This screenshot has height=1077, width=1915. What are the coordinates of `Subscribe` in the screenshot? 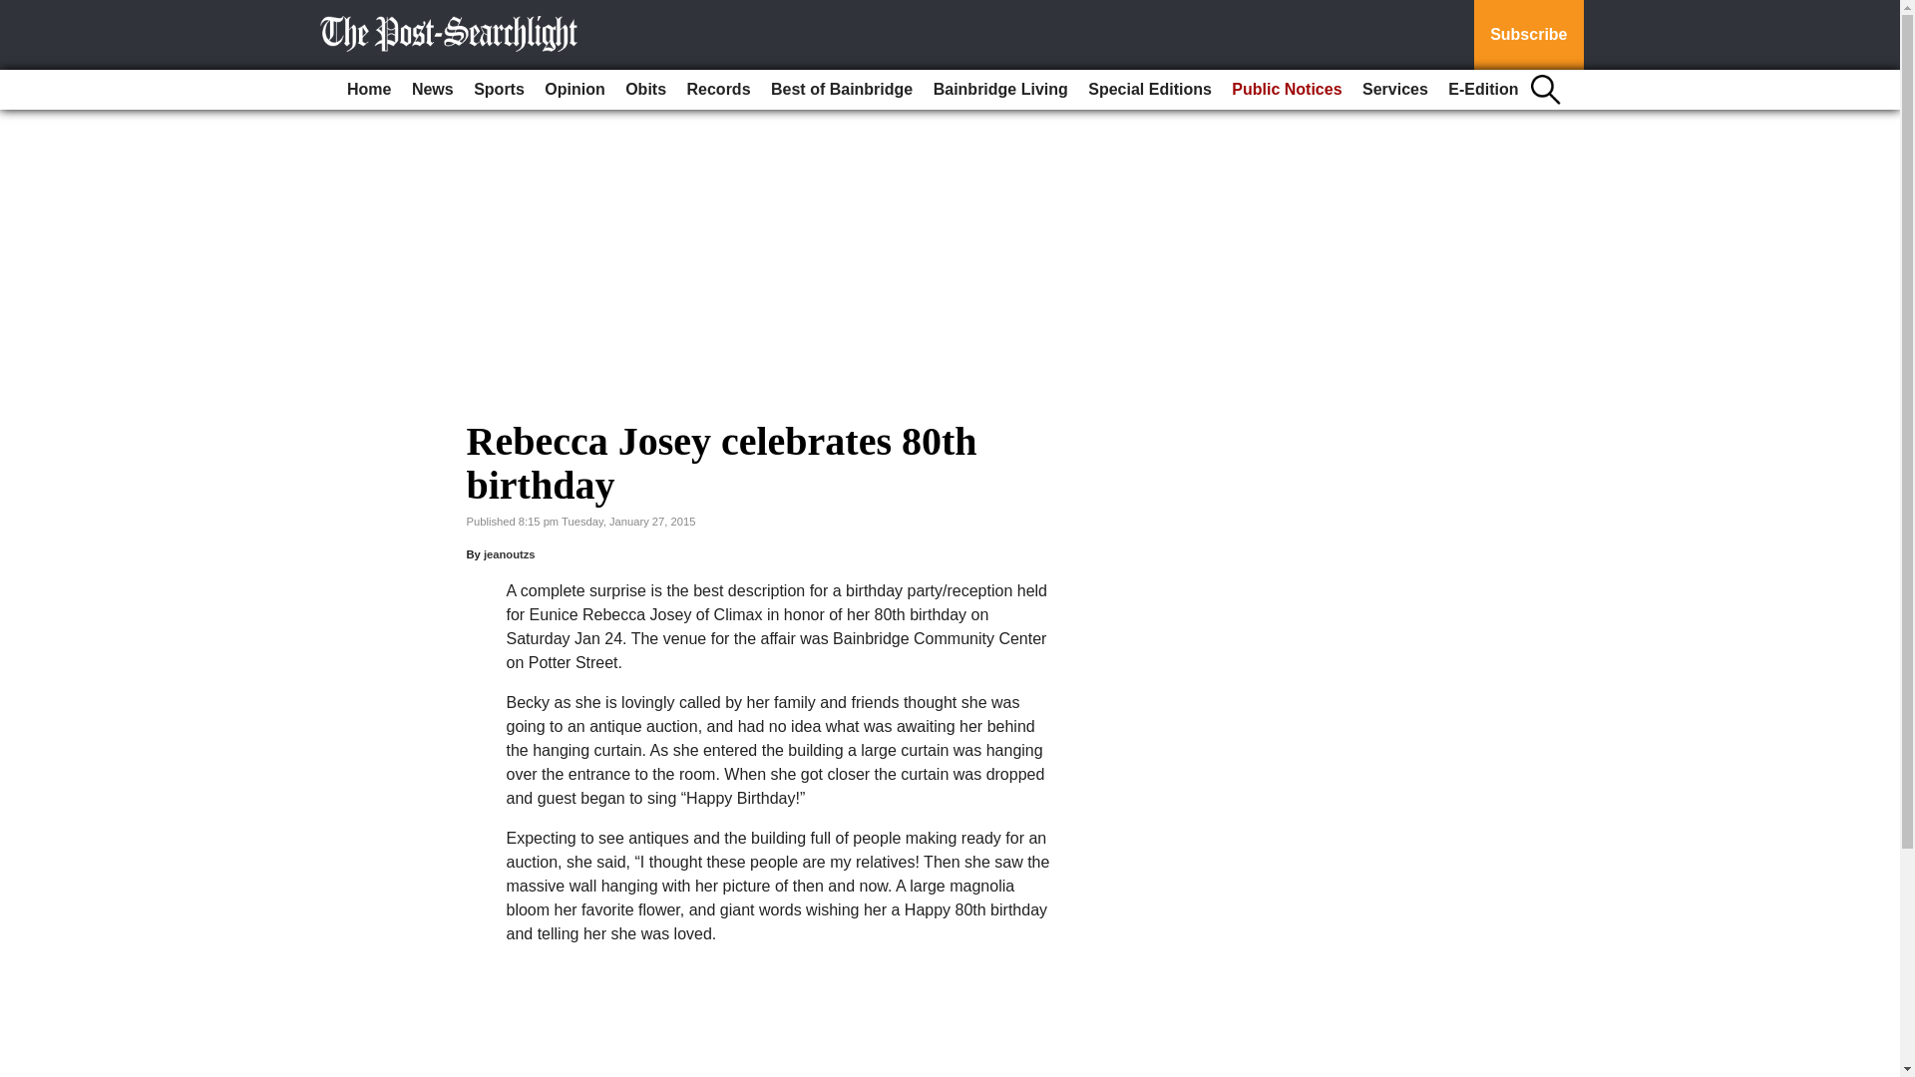 It's located at (1528, 35).